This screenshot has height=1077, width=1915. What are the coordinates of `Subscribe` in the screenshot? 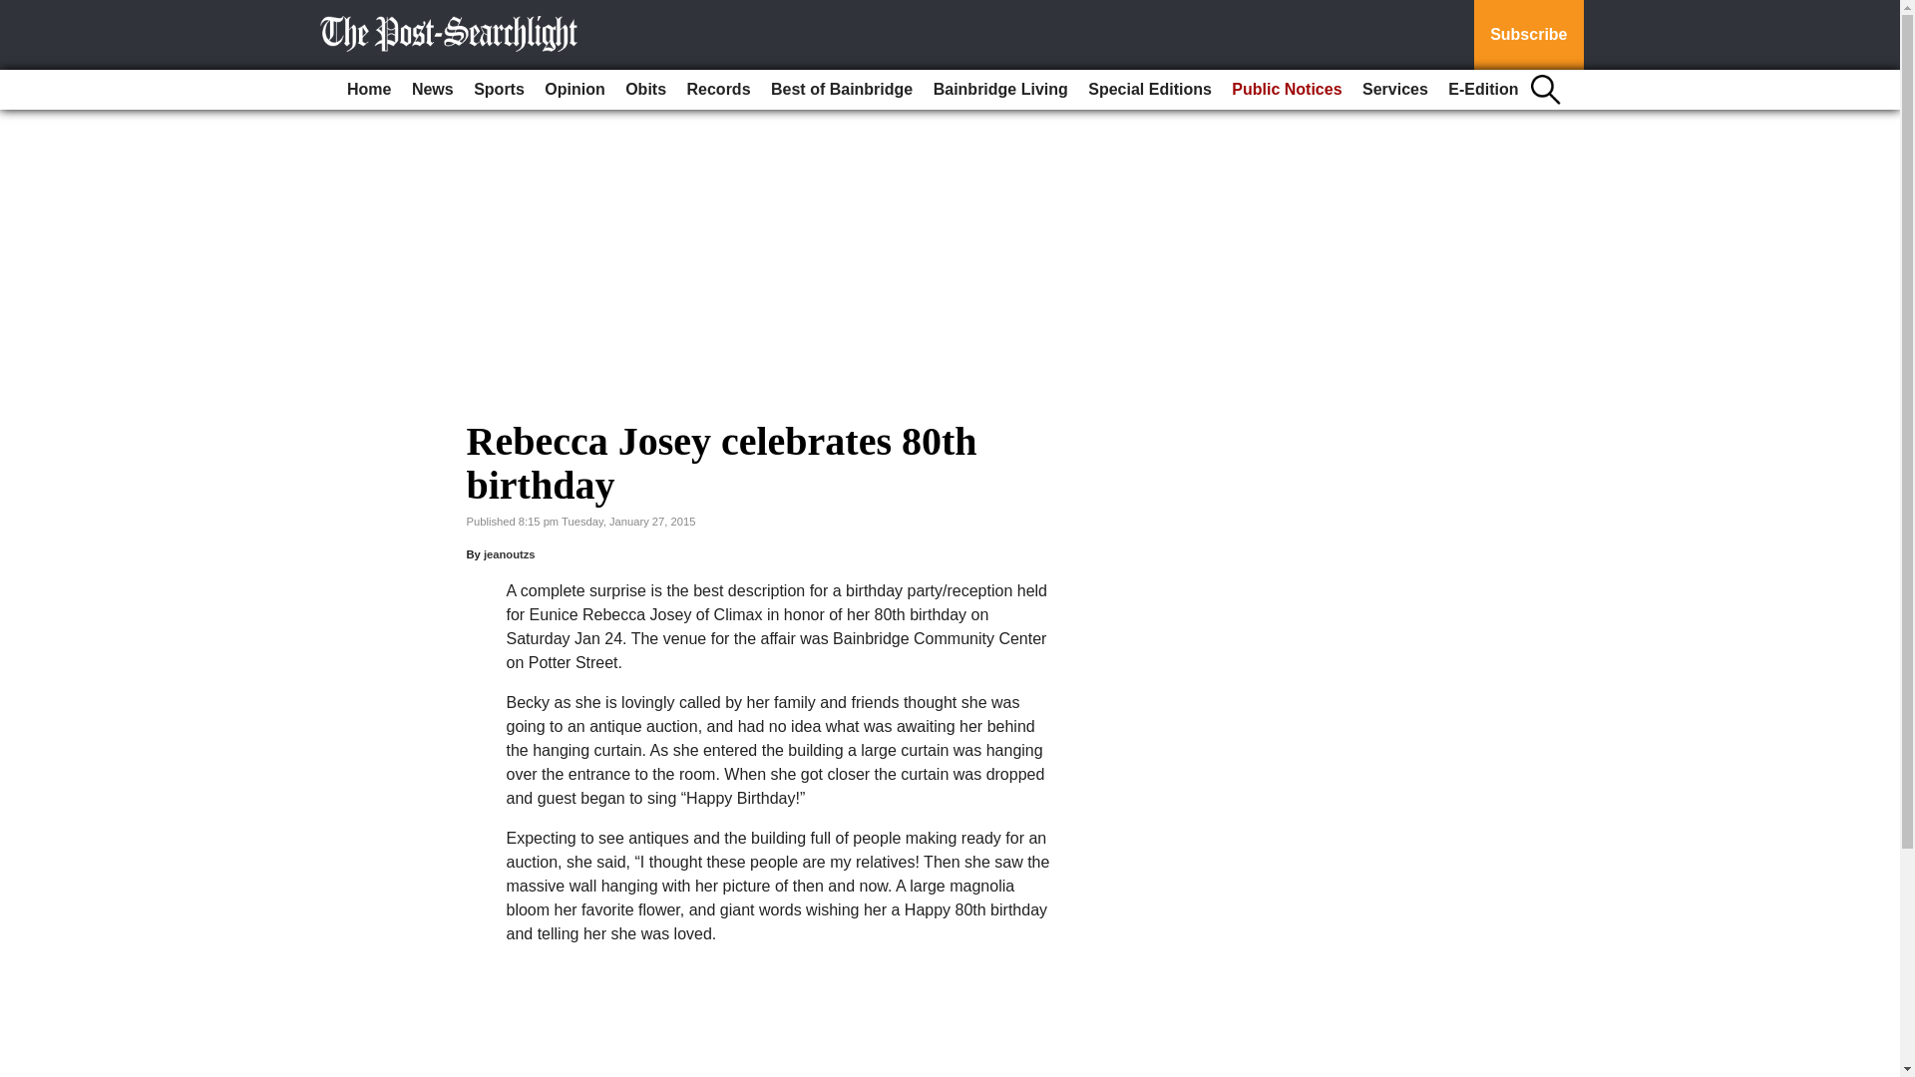 It's located at (1528, 35).